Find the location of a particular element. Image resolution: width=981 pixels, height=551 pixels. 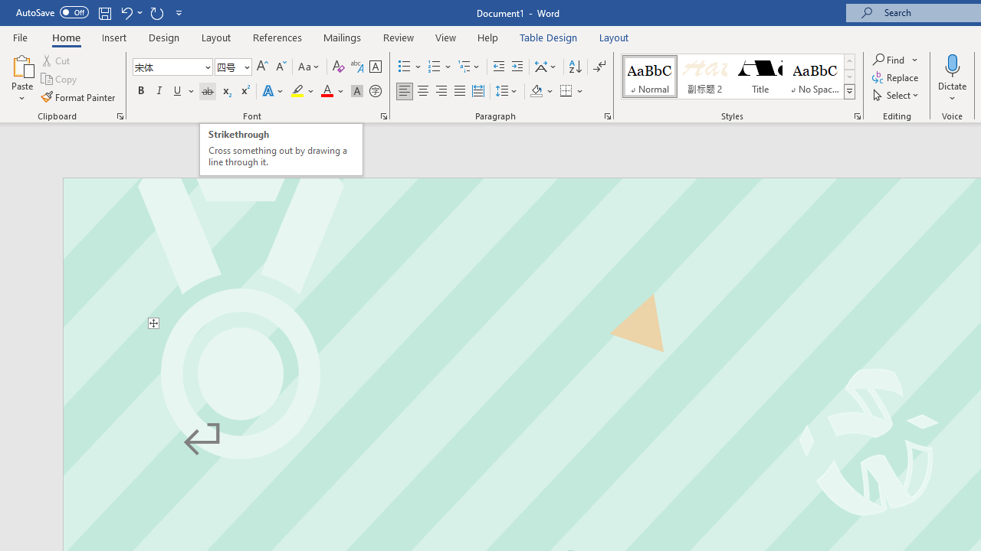

Font Color Red is located at coordinates (326, 92).